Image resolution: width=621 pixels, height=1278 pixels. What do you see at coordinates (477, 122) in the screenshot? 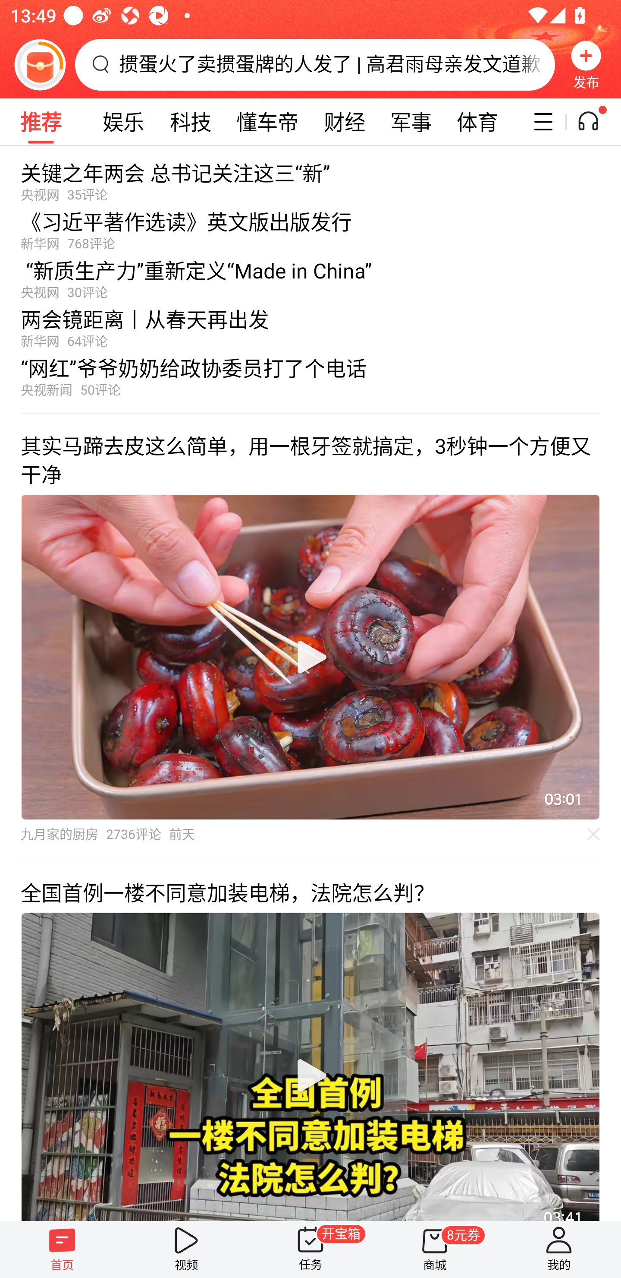
I see `体育` at bounding box center [477, 122].